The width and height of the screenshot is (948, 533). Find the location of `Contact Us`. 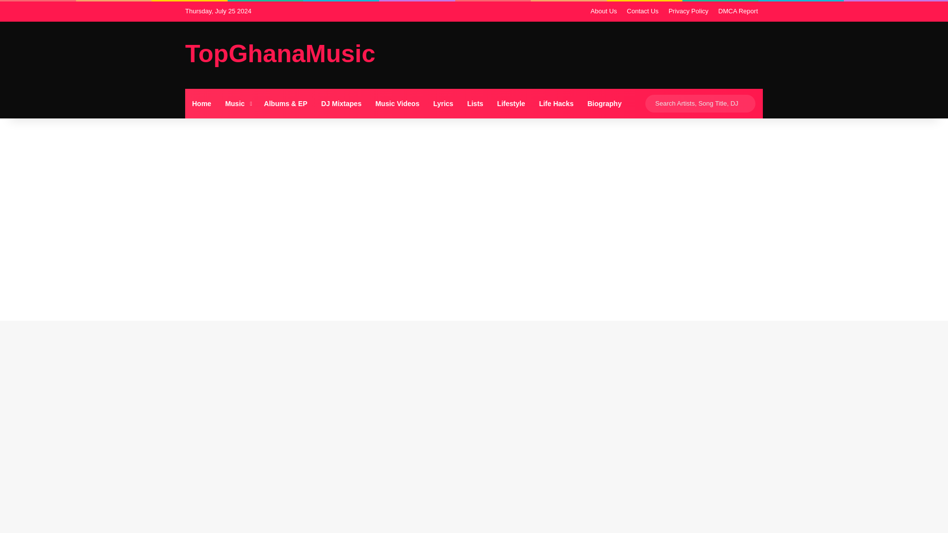

Contact Us is located at coordinates (643, 11).